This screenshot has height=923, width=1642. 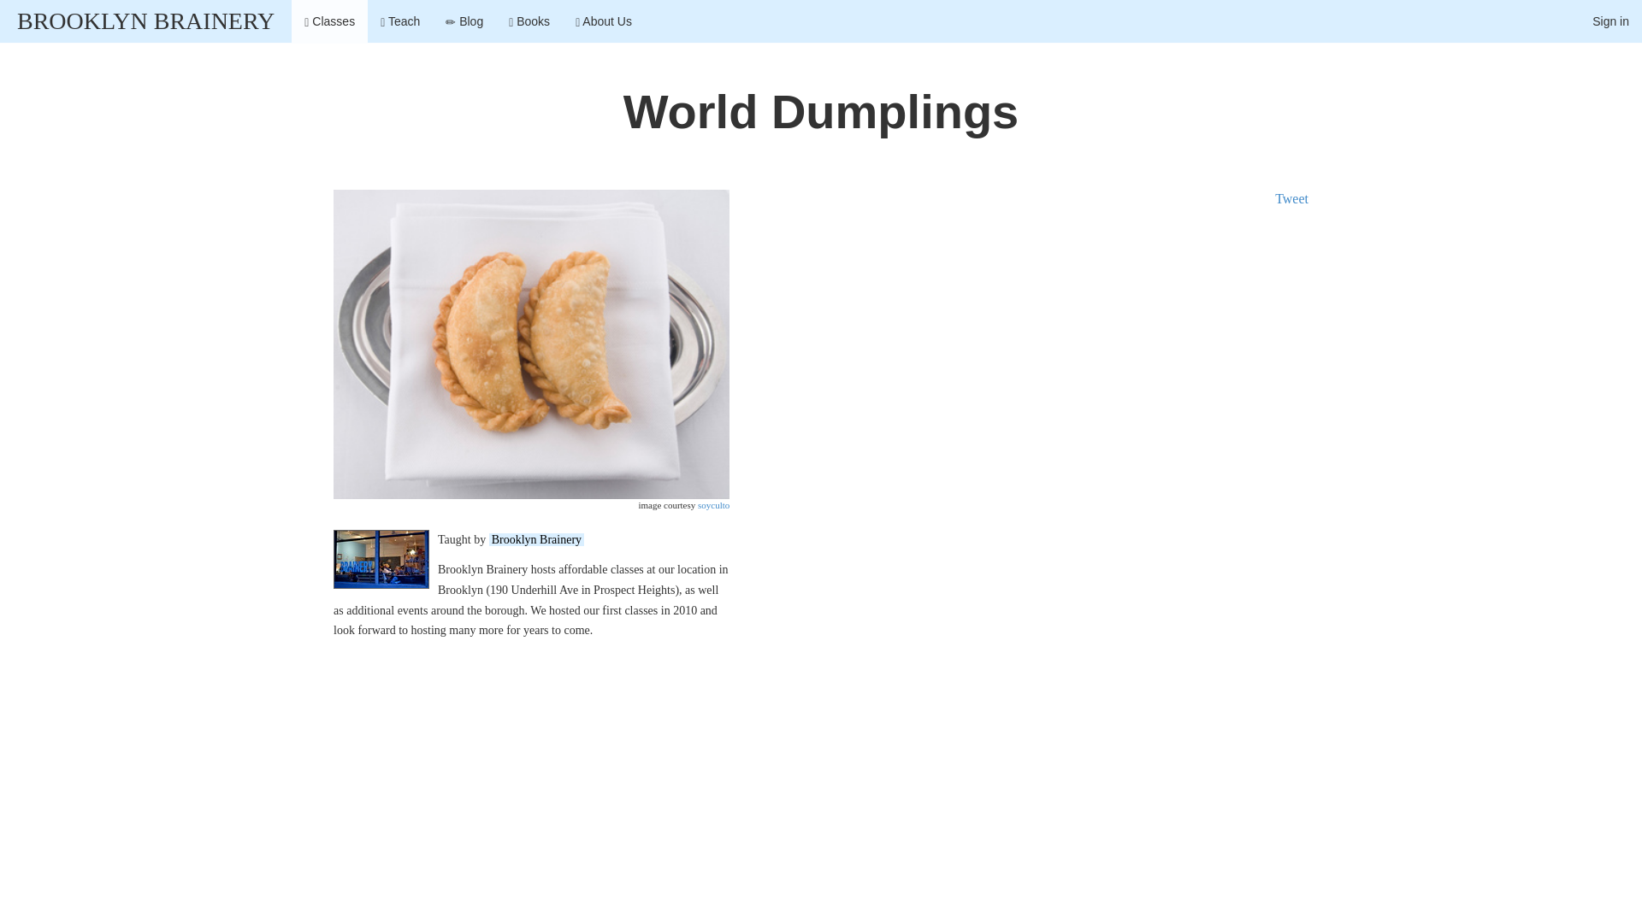 I want to click on BROOKLYN BRAINERY, so click(x=145, y=21).